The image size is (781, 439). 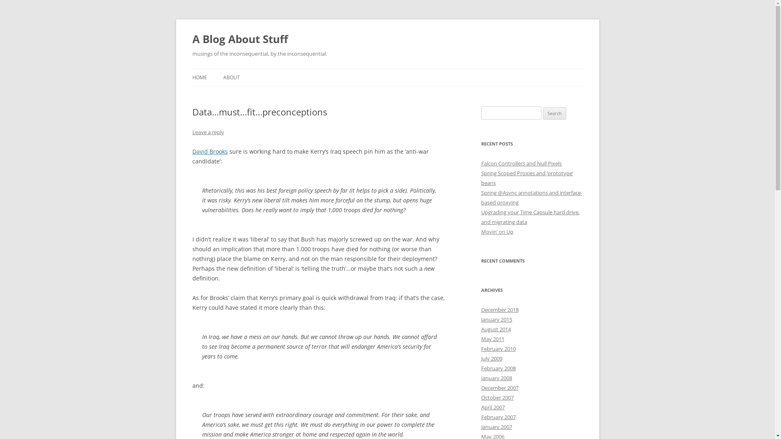 What do you see at coordinates (497, 398) in the screenshot?
I see `October 2007` at bounding box center [497, 398].